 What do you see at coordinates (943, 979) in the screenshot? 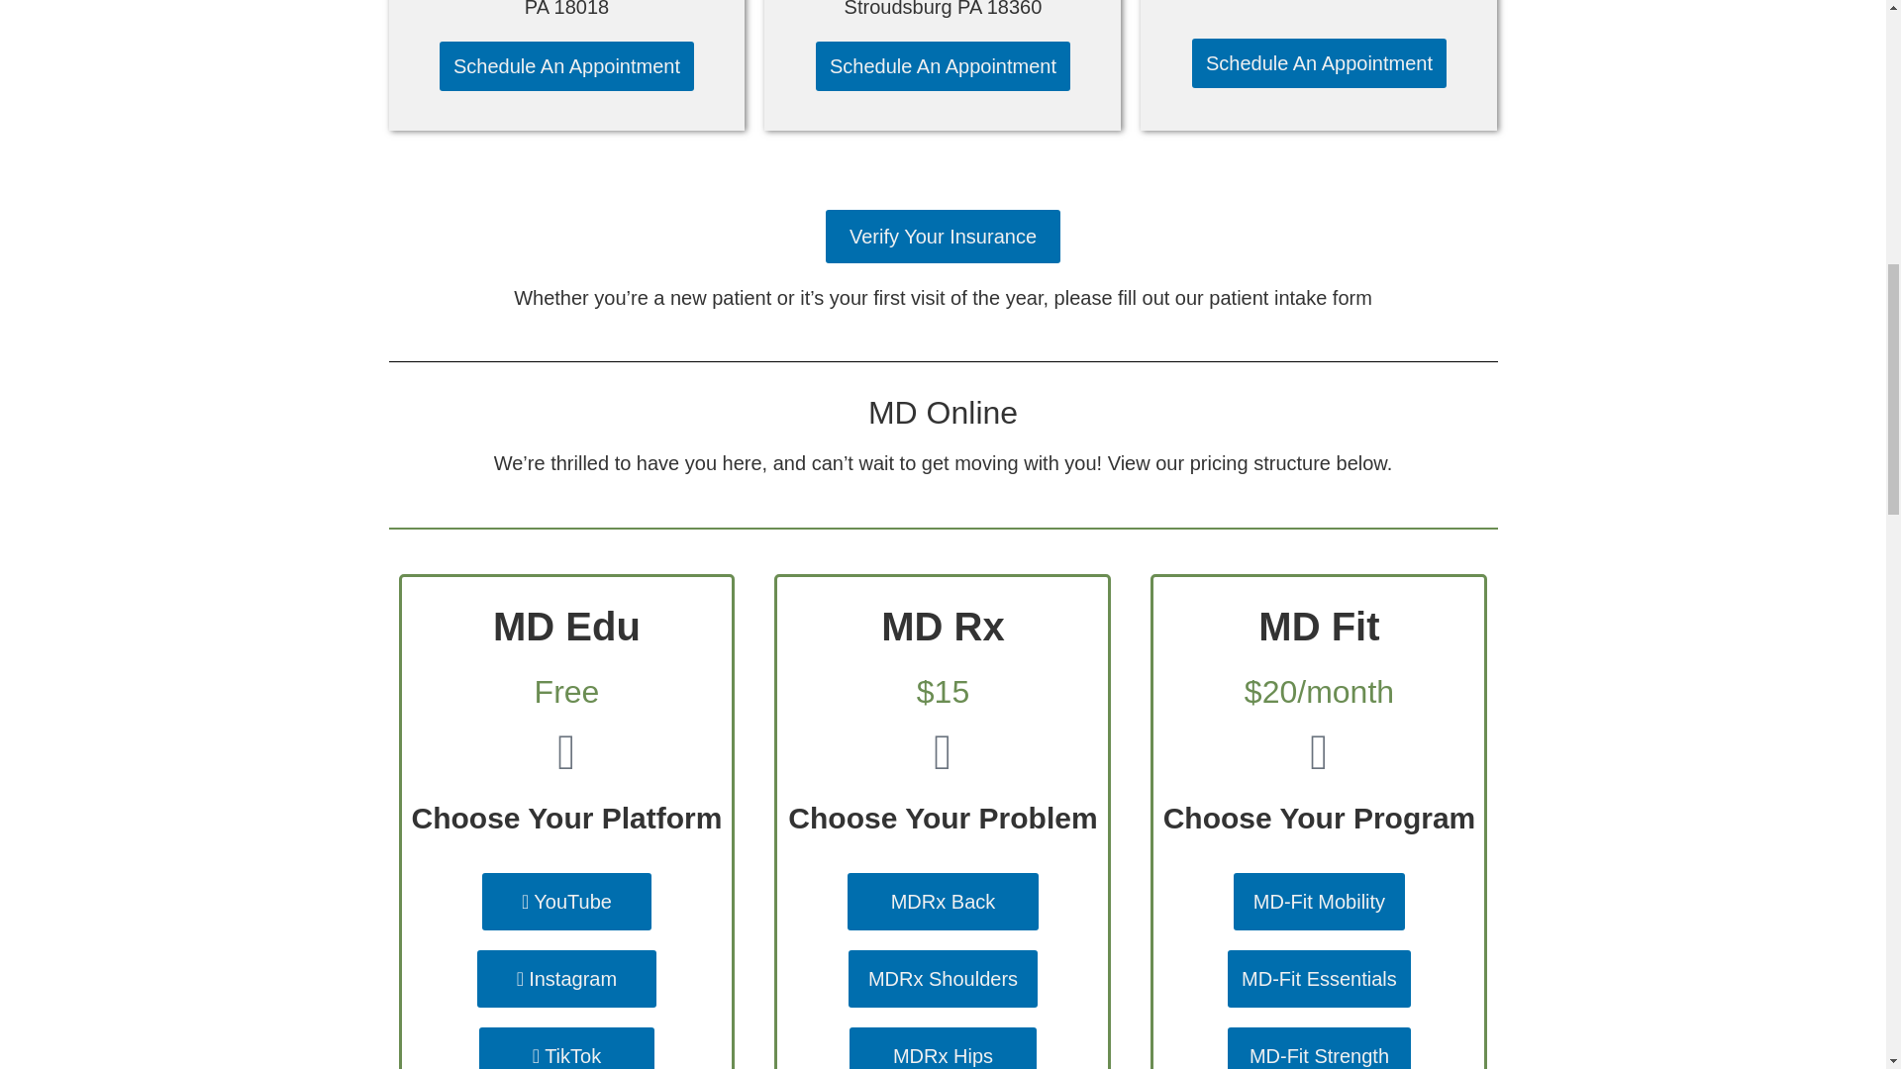
I see `MDRx Shoulders` at bounding box center [943, 979].